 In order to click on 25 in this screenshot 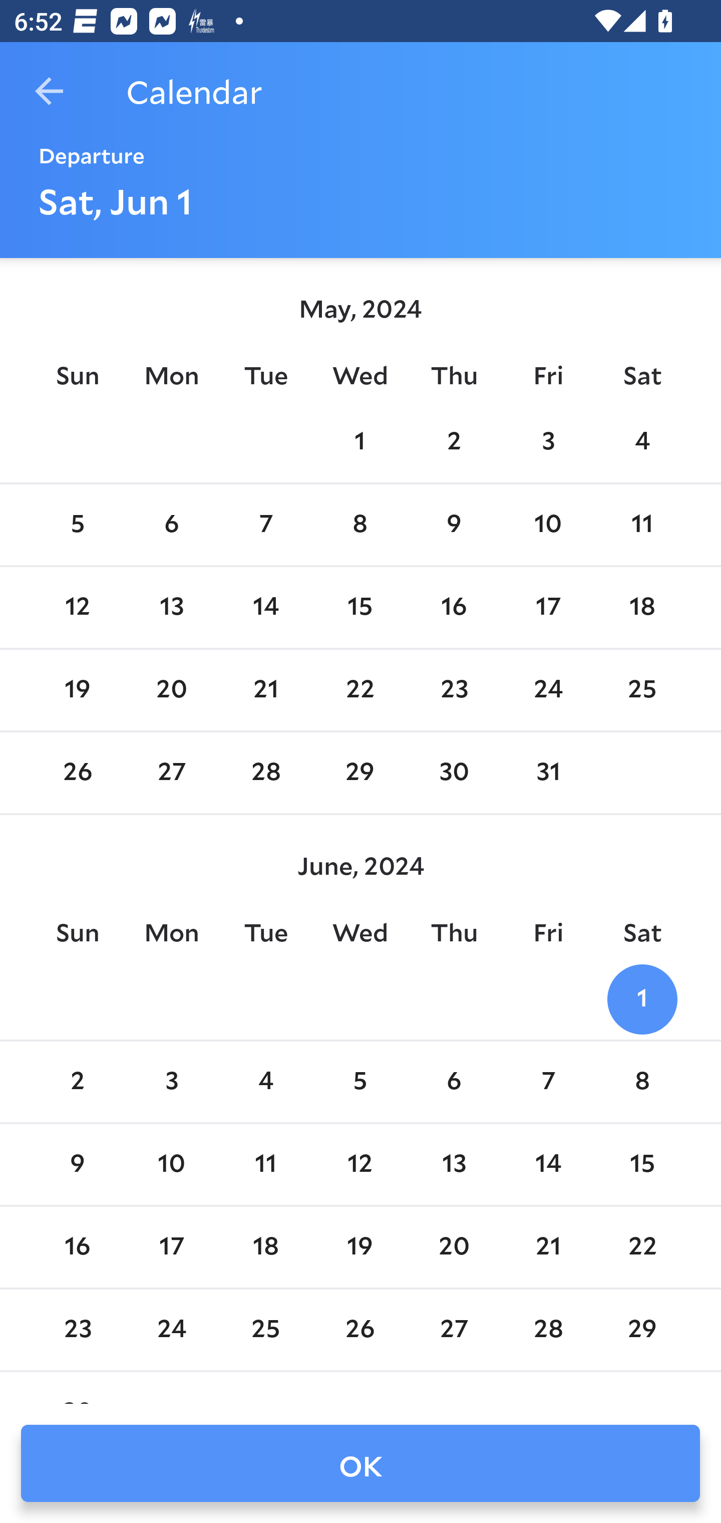, I will do `click(642, 690)`.